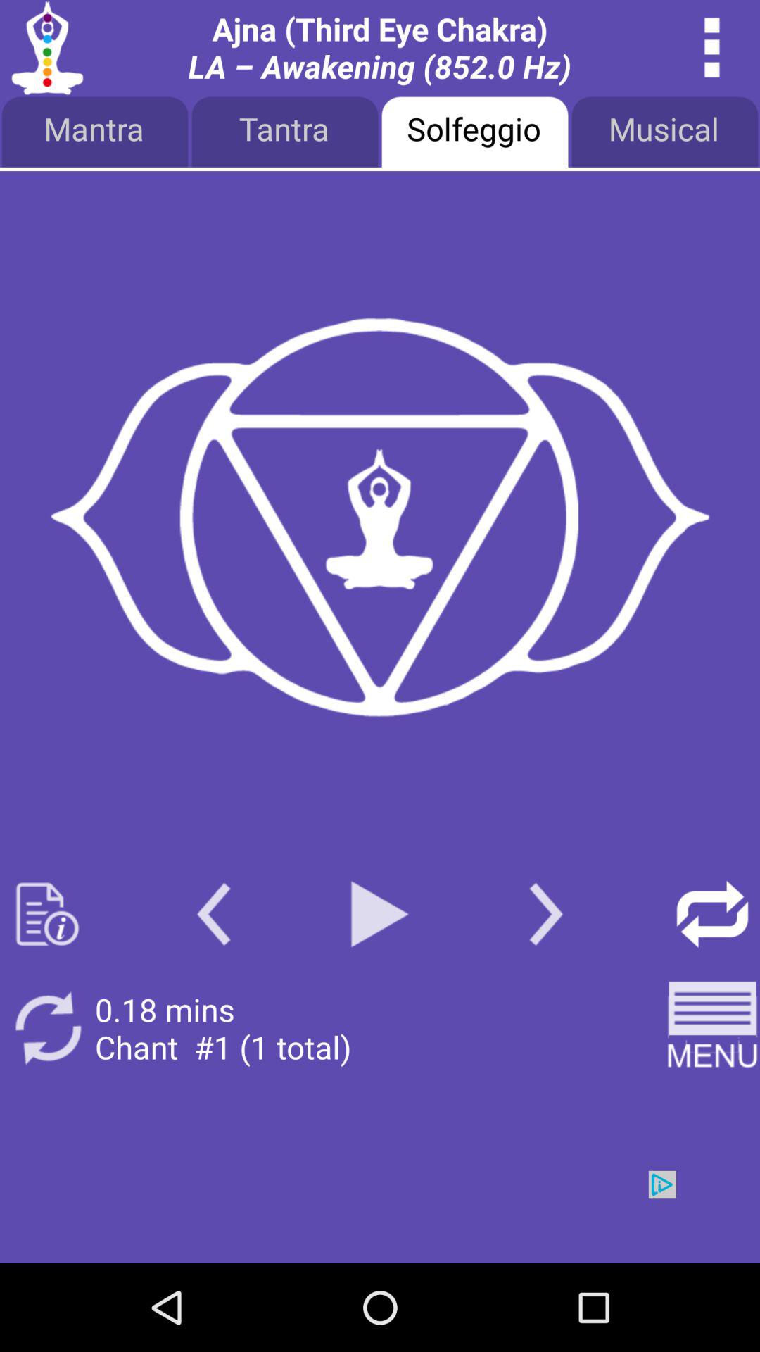  What do you see at coordinates (48, 914) in the screenshot?
I see `open info tab` at bounding box center [48, 914].